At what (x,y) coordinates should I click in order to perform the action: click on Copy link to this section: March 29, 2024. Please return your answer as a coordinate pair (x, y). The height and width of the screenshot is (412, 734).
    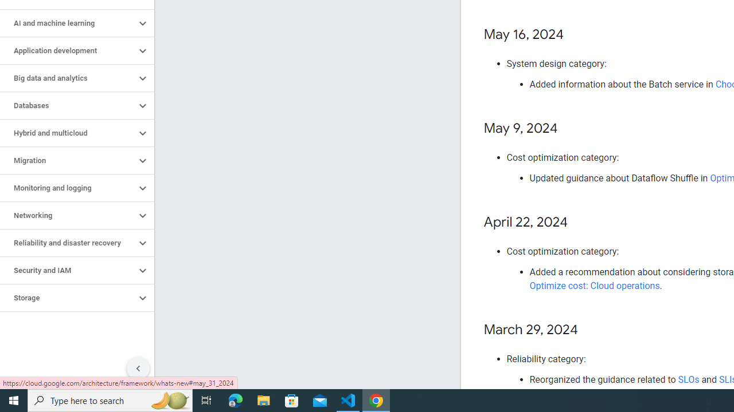
    Looking at the image, I should click on (589, 330).